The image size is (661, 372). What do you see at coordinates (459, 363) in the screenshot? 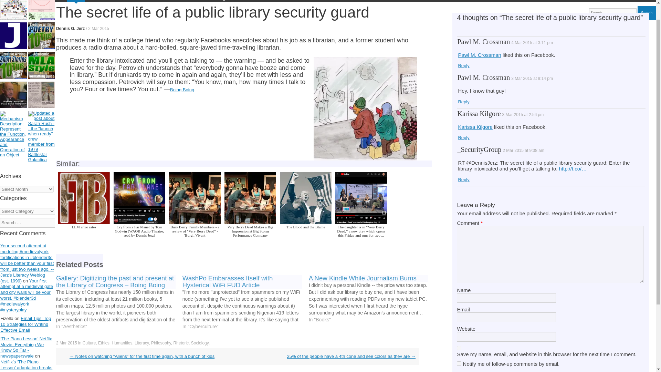
I see `subscribe` at bounding box center [459, 363].